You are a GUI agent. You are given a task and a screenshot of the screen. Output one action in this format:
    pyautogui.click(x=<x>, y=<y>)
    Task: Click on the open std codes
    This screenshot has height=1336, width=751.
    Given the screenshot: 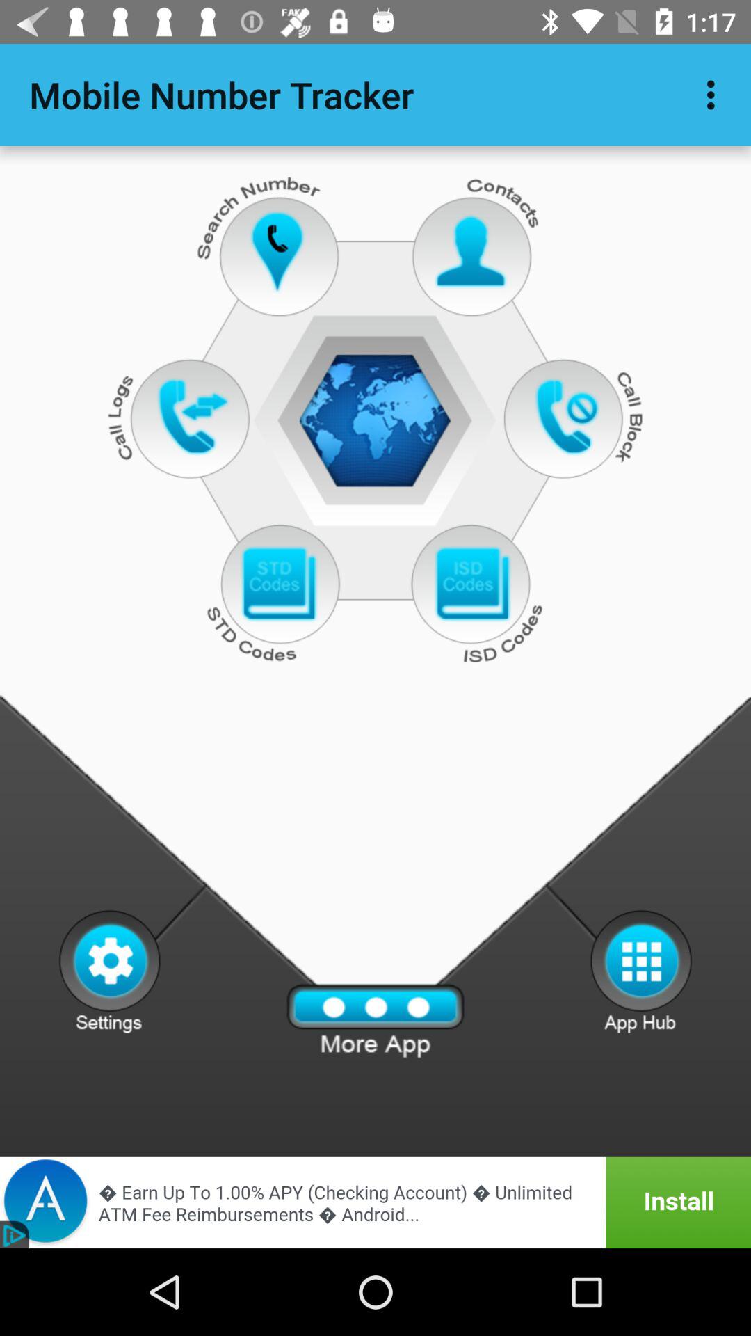 What is the action you would take?
    pyautogui.click(x=278, y=584)
    